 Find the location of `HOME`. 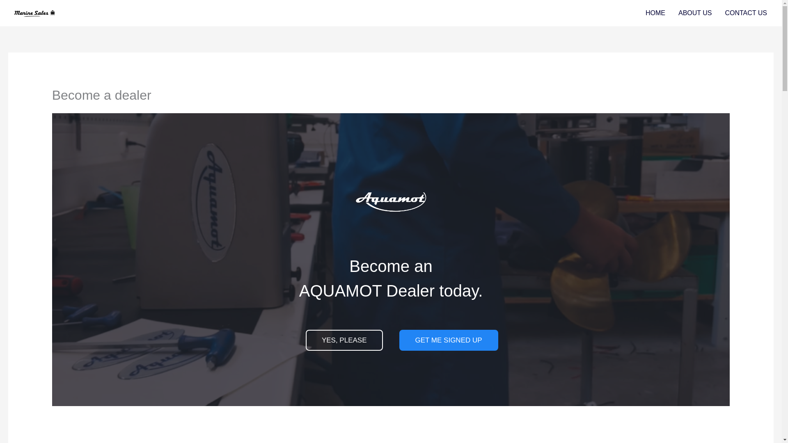

HOME is located at coordinates (655, 13).